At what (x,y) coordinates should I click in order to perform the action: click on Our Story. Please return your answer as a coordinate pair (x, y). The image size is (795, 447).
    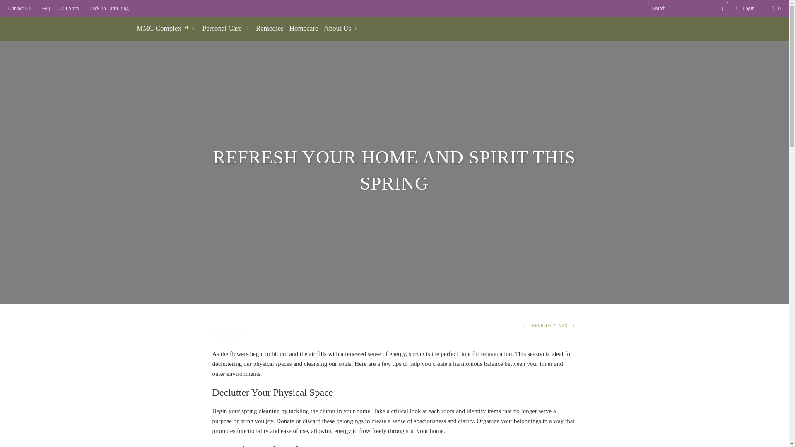
    Looking at the image, I should click on (70, 8).